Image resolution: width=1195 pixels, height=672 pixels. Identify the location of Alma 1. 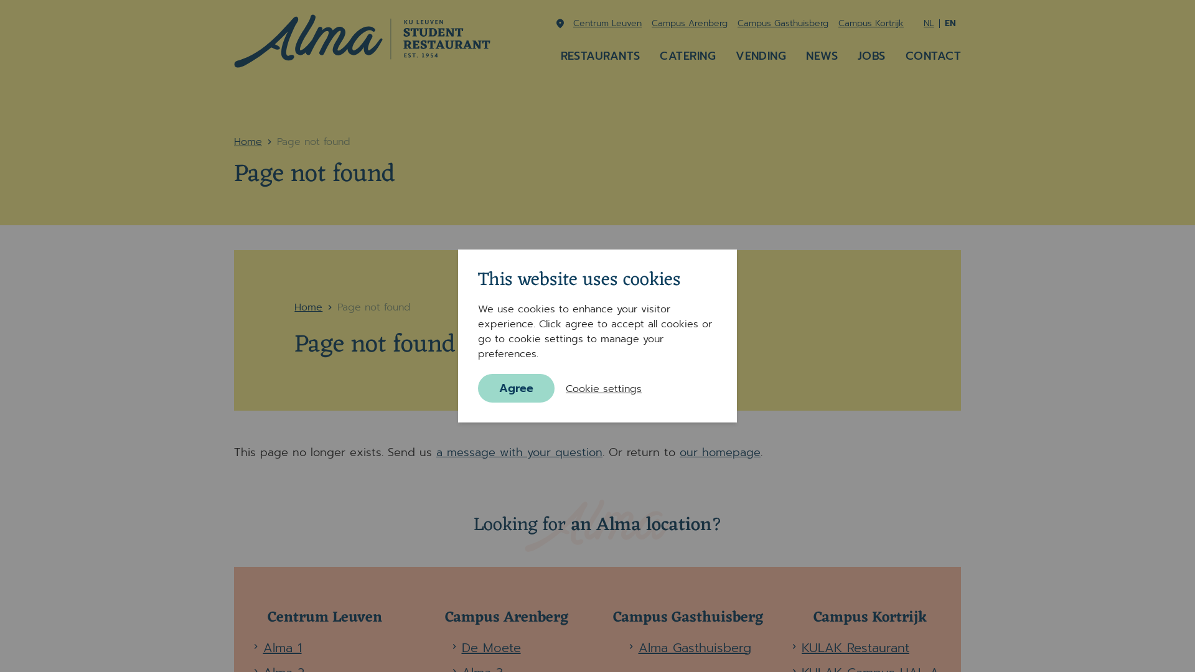
(282, 648).